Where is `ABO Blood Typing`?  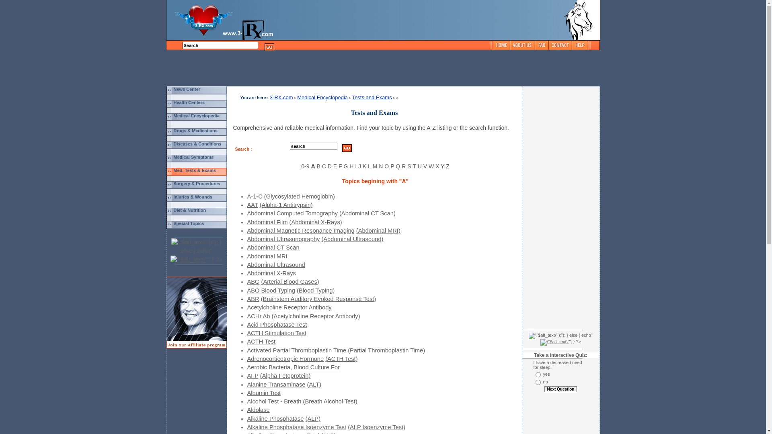
ABO Blood Typing is located at coordinates (271, 291).